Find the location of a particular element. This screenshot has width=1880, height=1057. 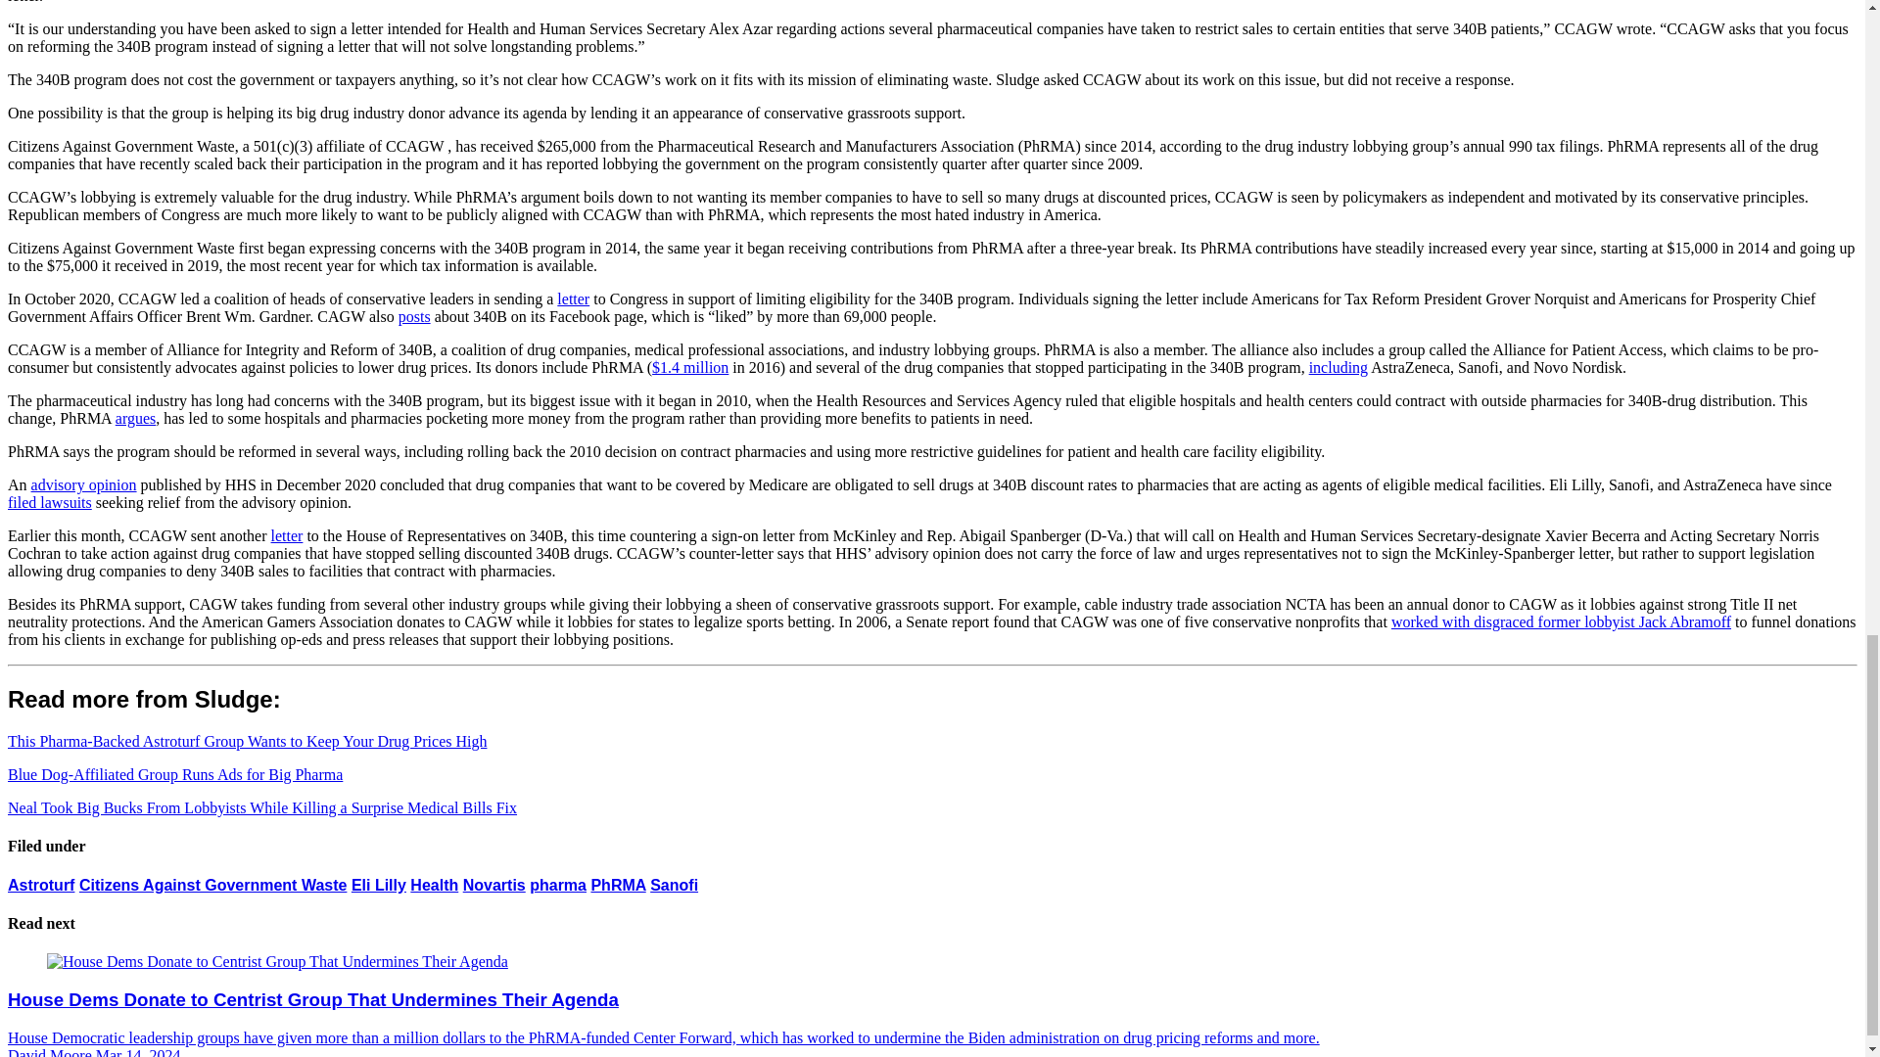

Astroturf is located at coordinates (41, 885).